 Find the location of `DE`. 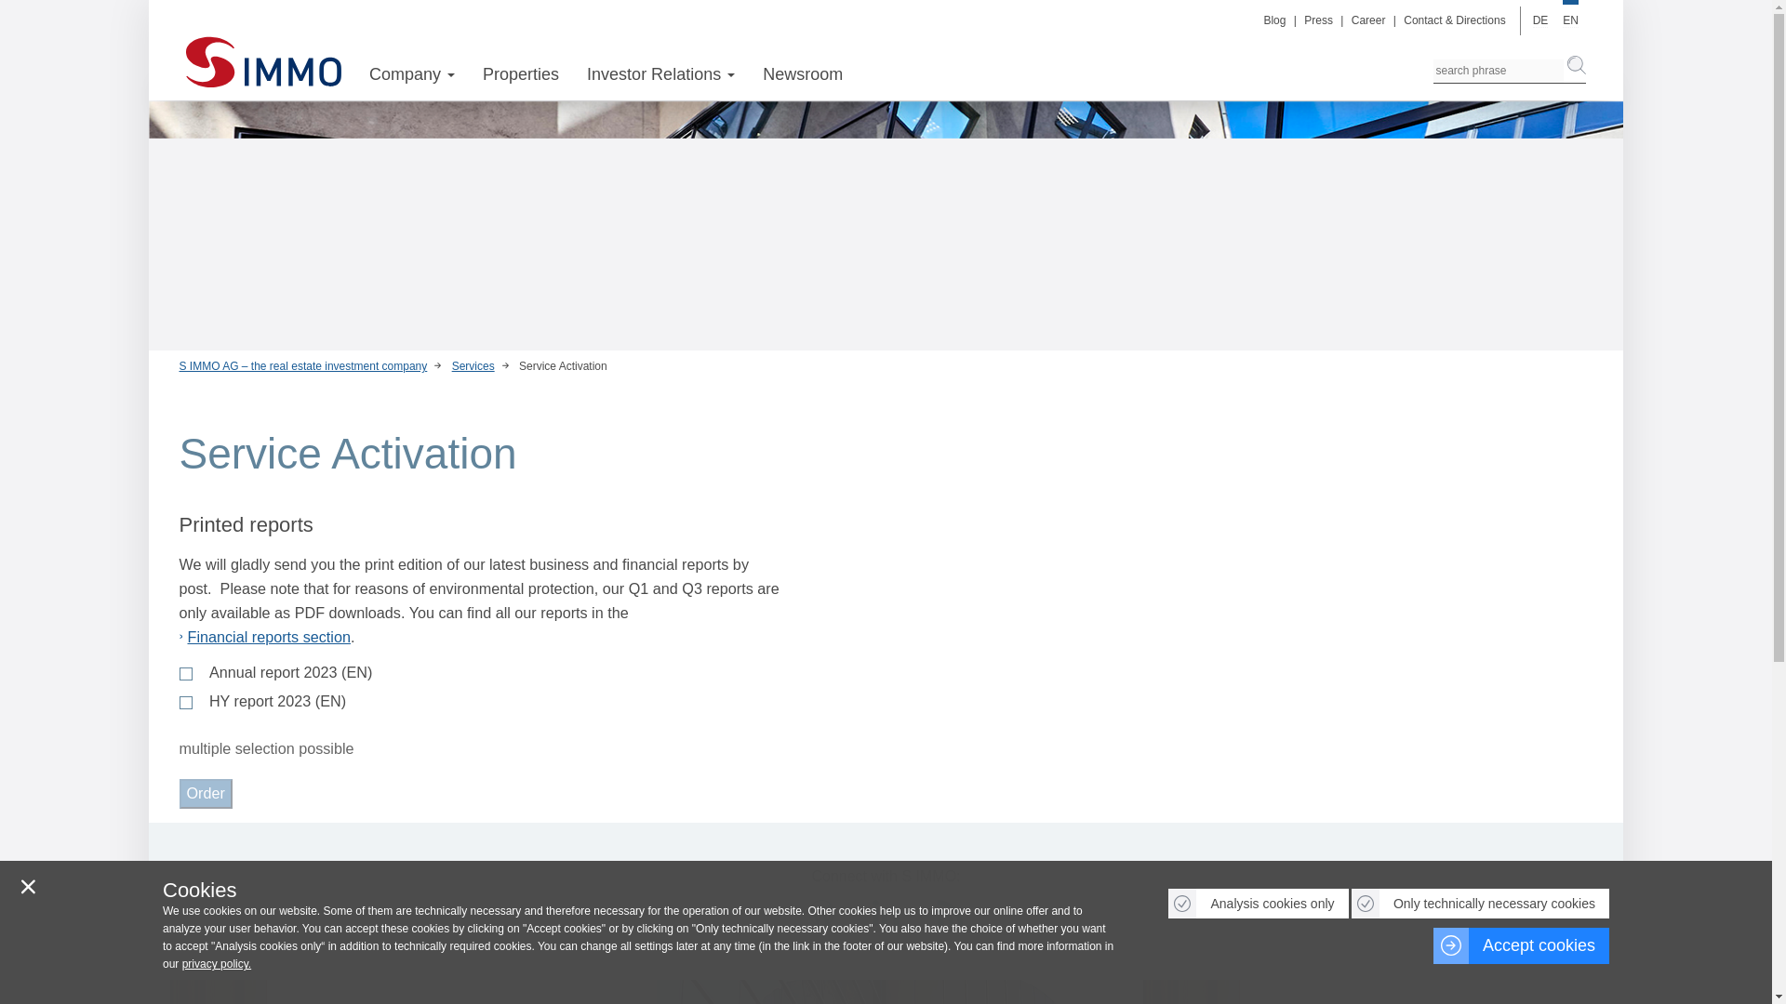

DE is located at coordinates (1540, 20).